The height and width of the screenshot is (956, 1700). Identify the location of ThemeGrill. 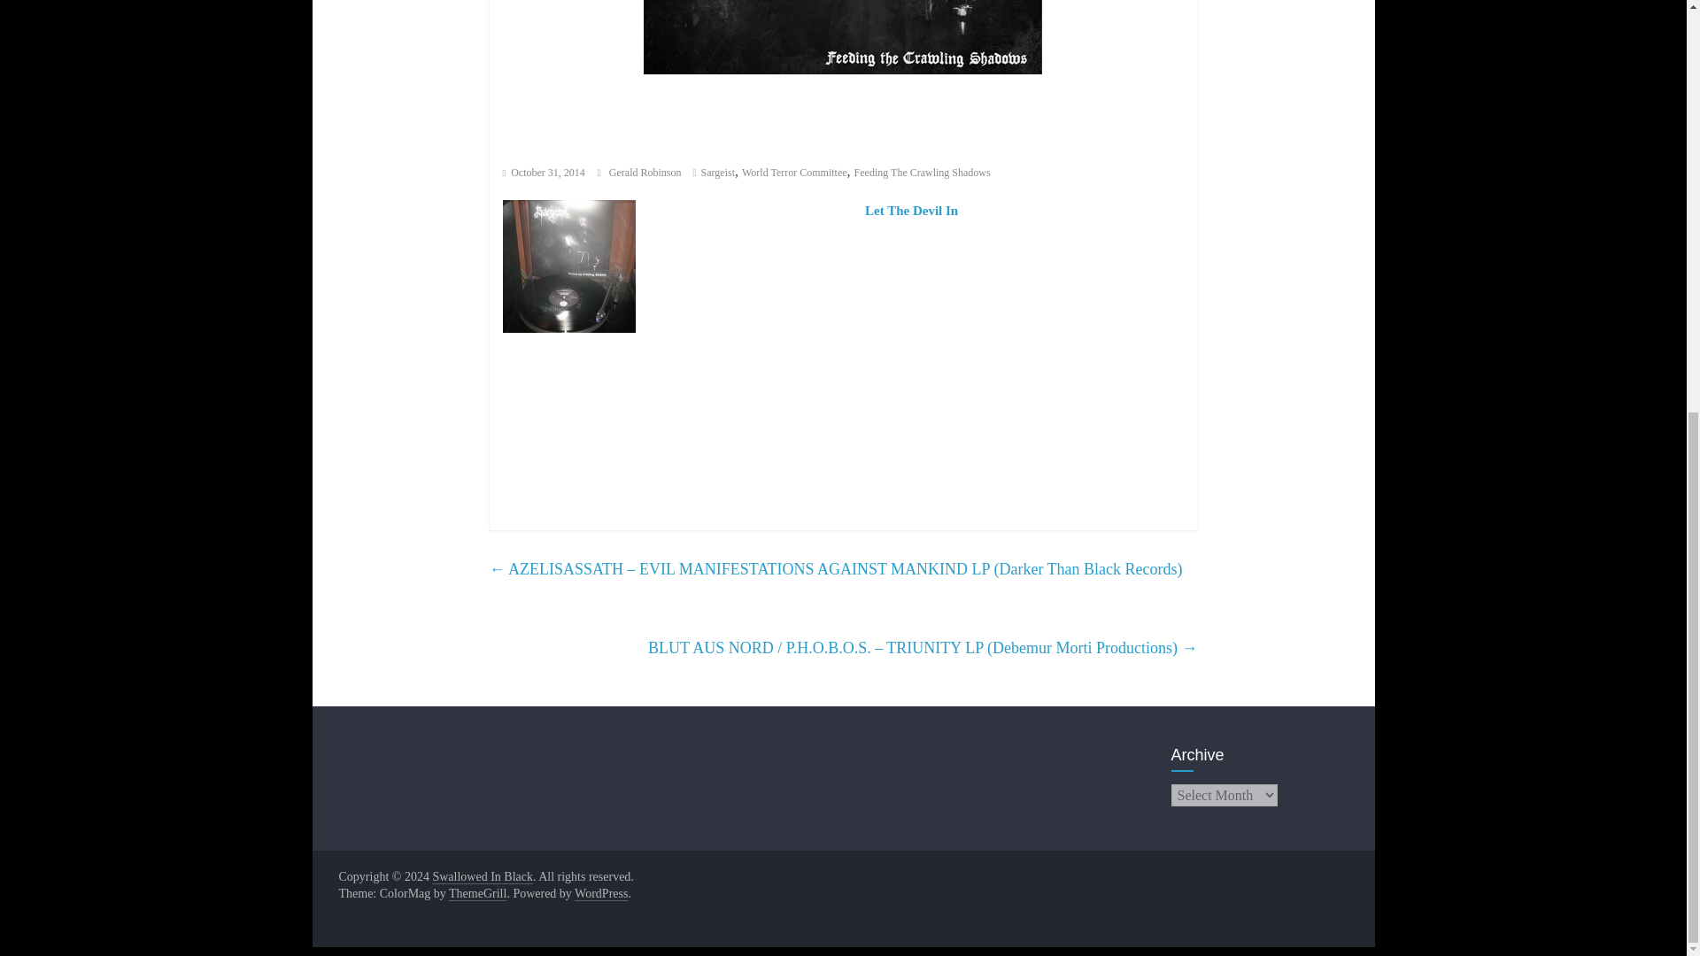
(477, 894).